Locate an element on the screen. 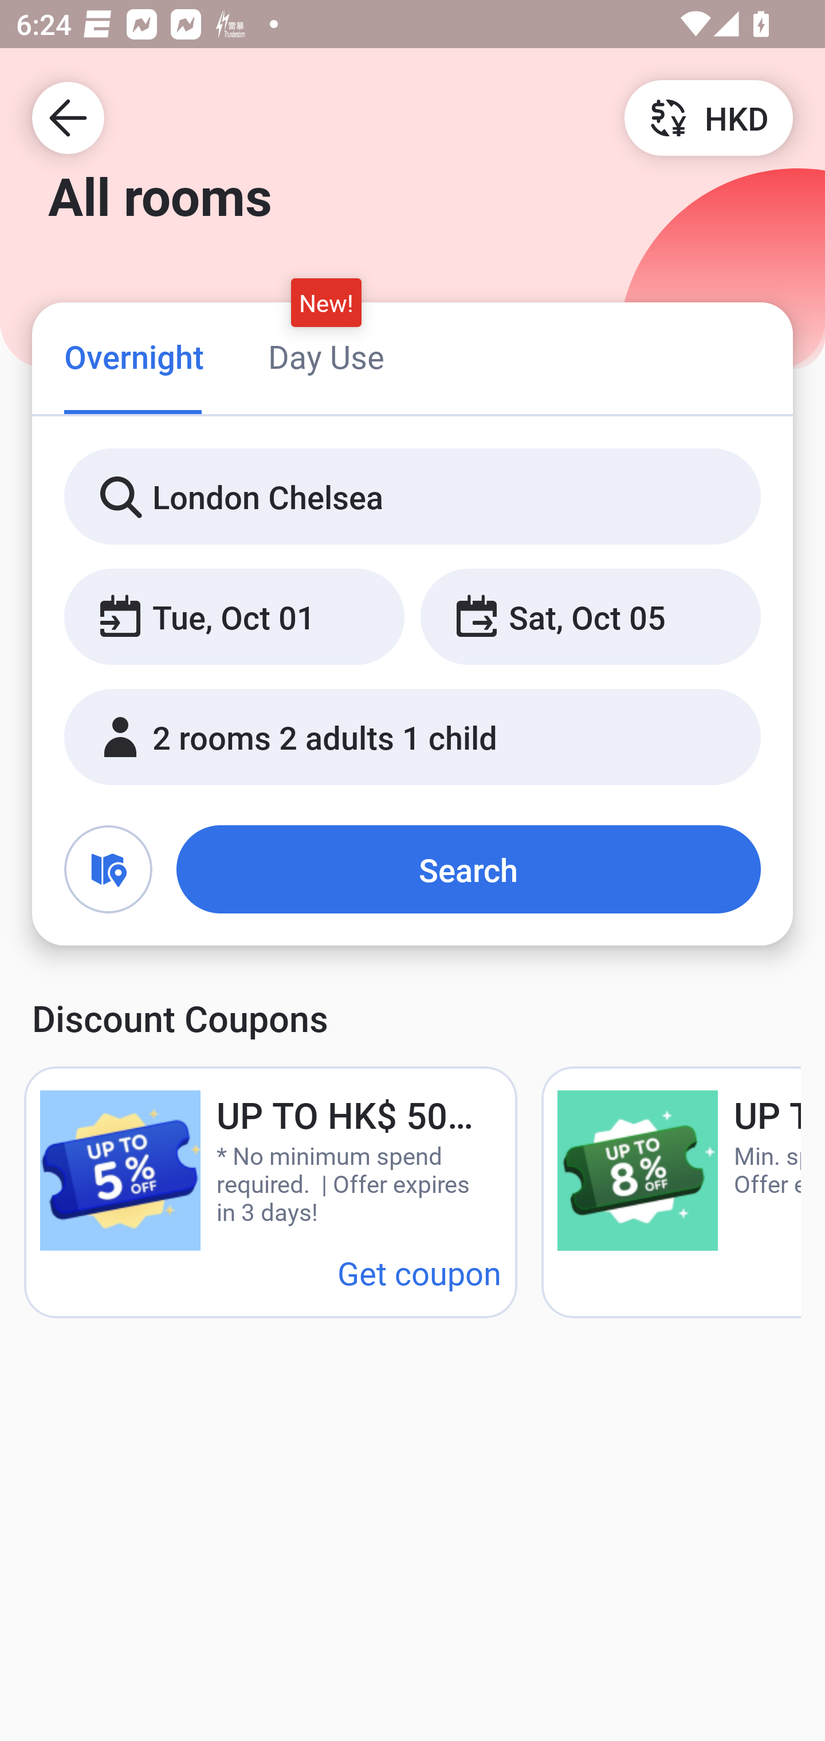 The width and height of the screenshot is (825, 1741). 2 rooms 2 adults 1 child is located at coordinates (412, 737).